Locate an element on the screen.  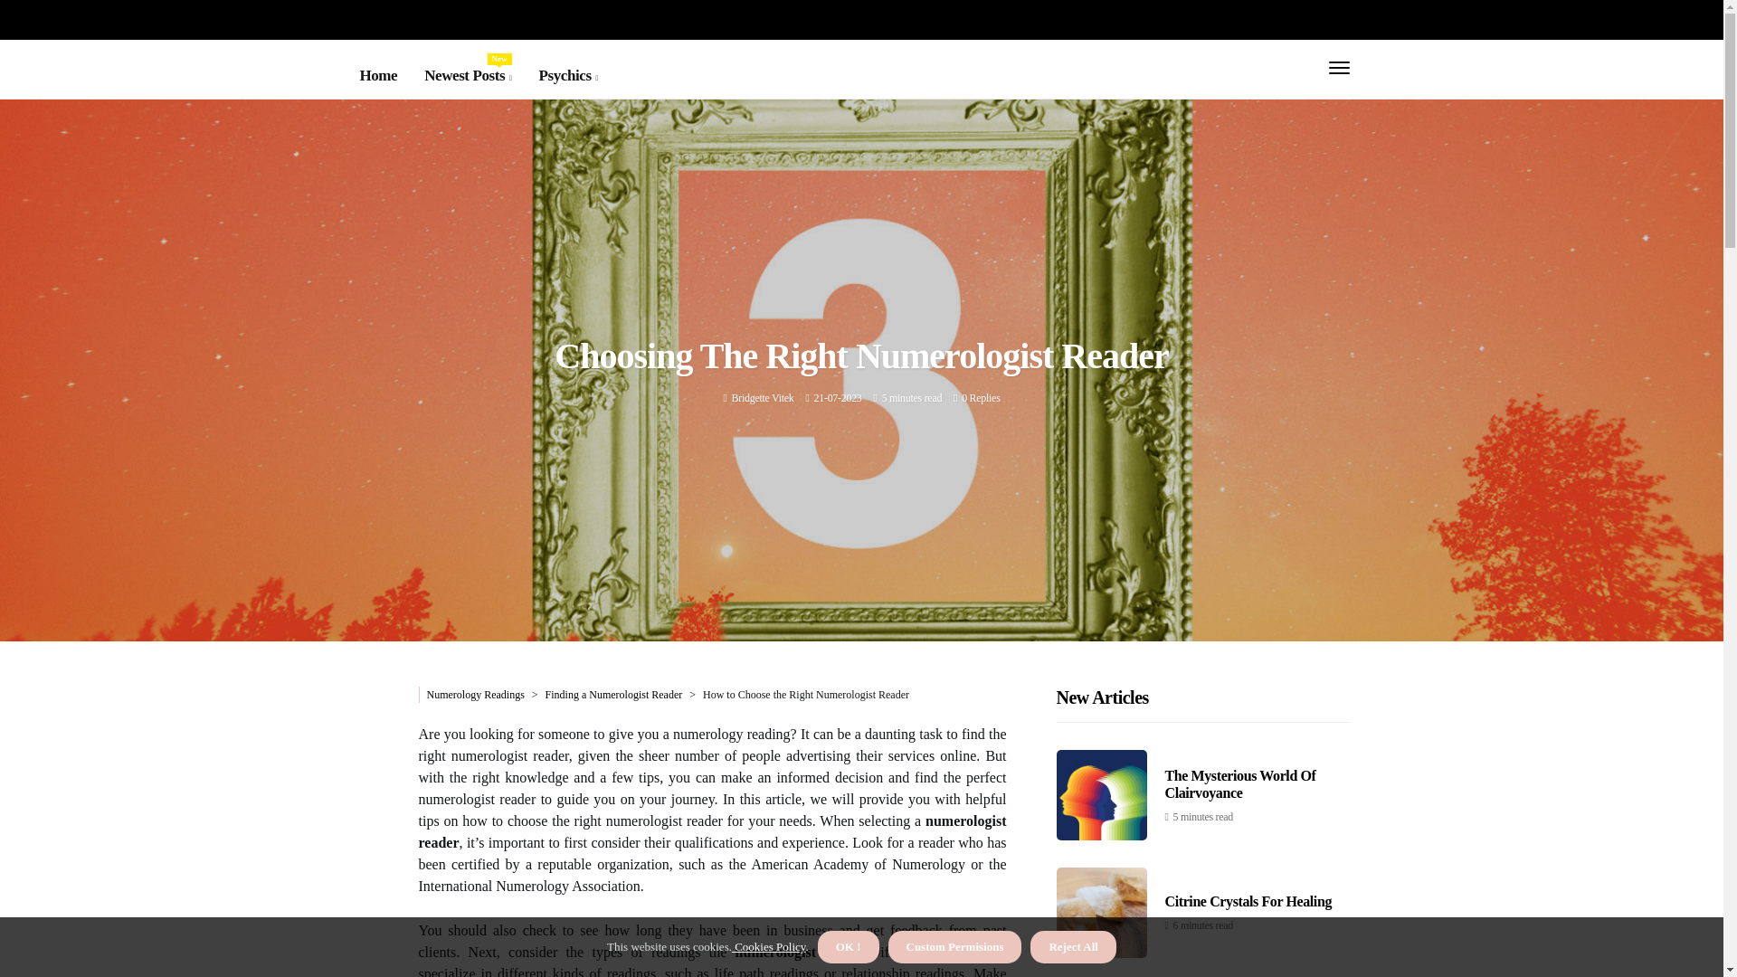
Posts by Bridgette Vitek is located at coordinates (467, 76).